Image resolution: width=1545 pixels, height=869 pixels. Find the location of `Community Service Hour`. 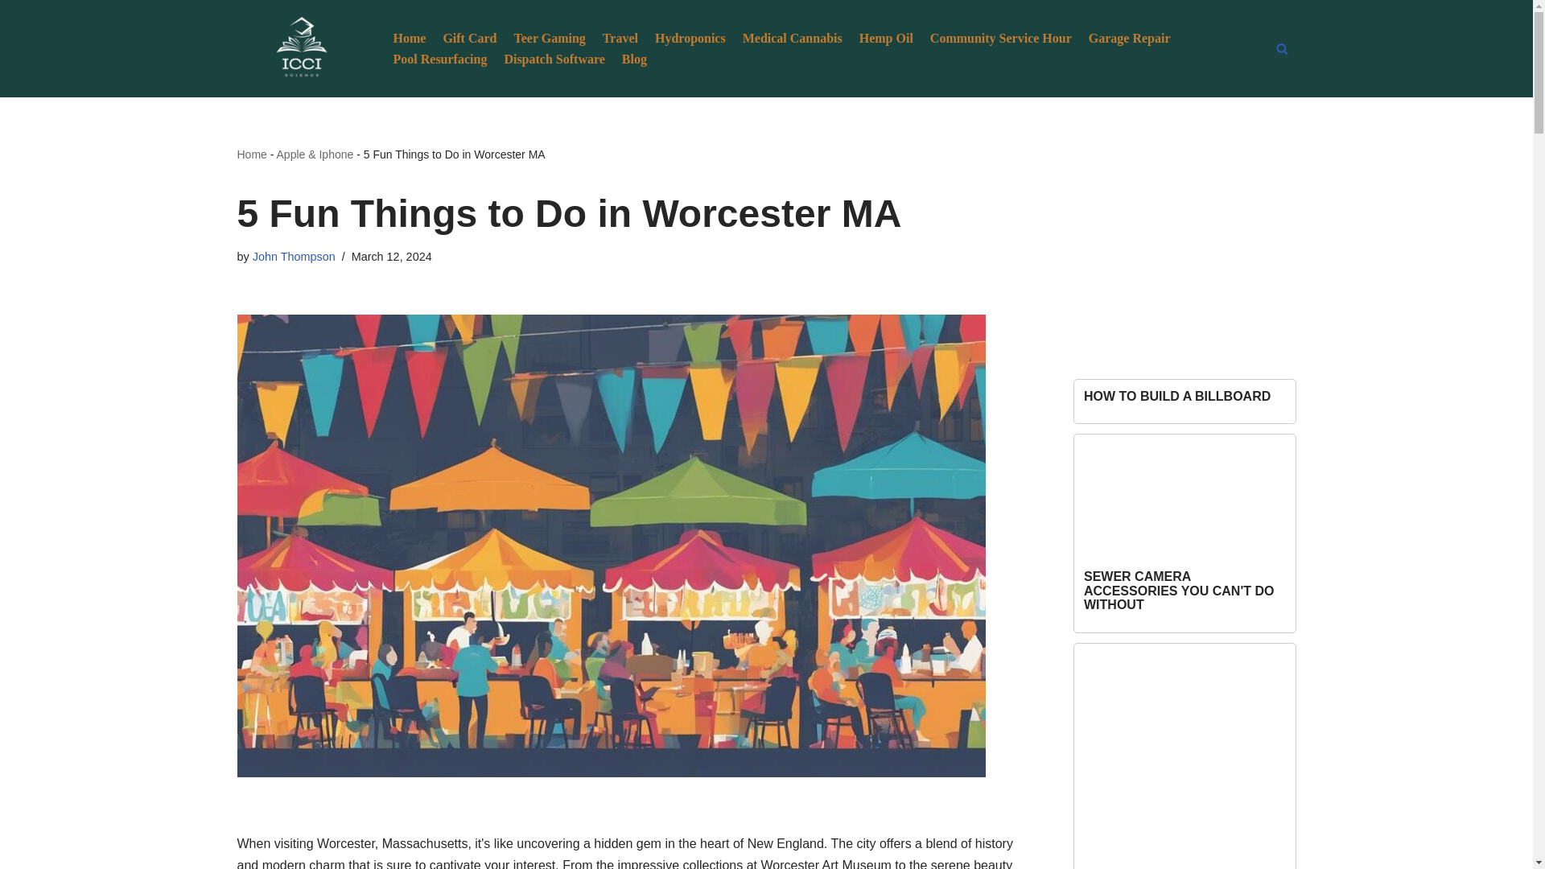

Community Service Hour is located at coordinates (1001, 37).